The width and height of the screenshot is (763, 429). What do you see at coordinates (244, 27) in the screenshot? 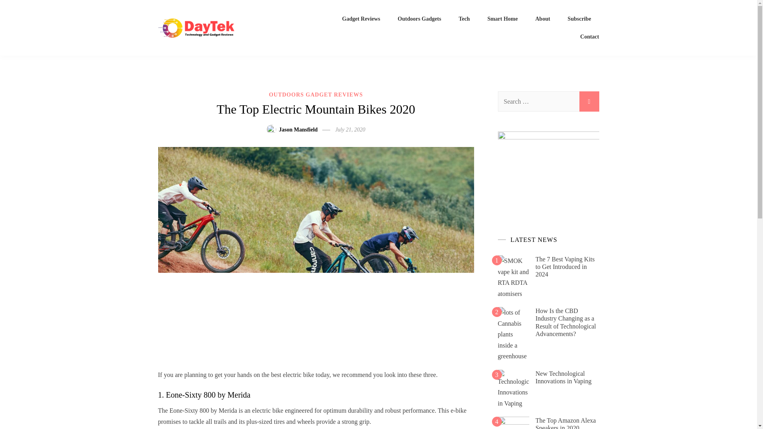
I see `Daytek` at bounding box center [244, 27].